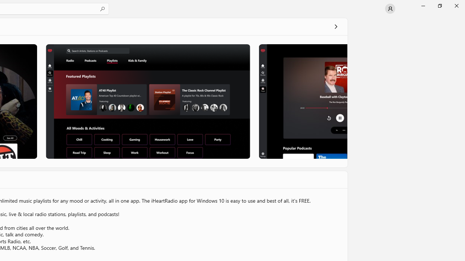 Image resolution: width=465 pixels, height=261 pixels. What do you see at coordinates (336, 26) in the screenshot?
I see `See all` at bounding box center [336, 26].